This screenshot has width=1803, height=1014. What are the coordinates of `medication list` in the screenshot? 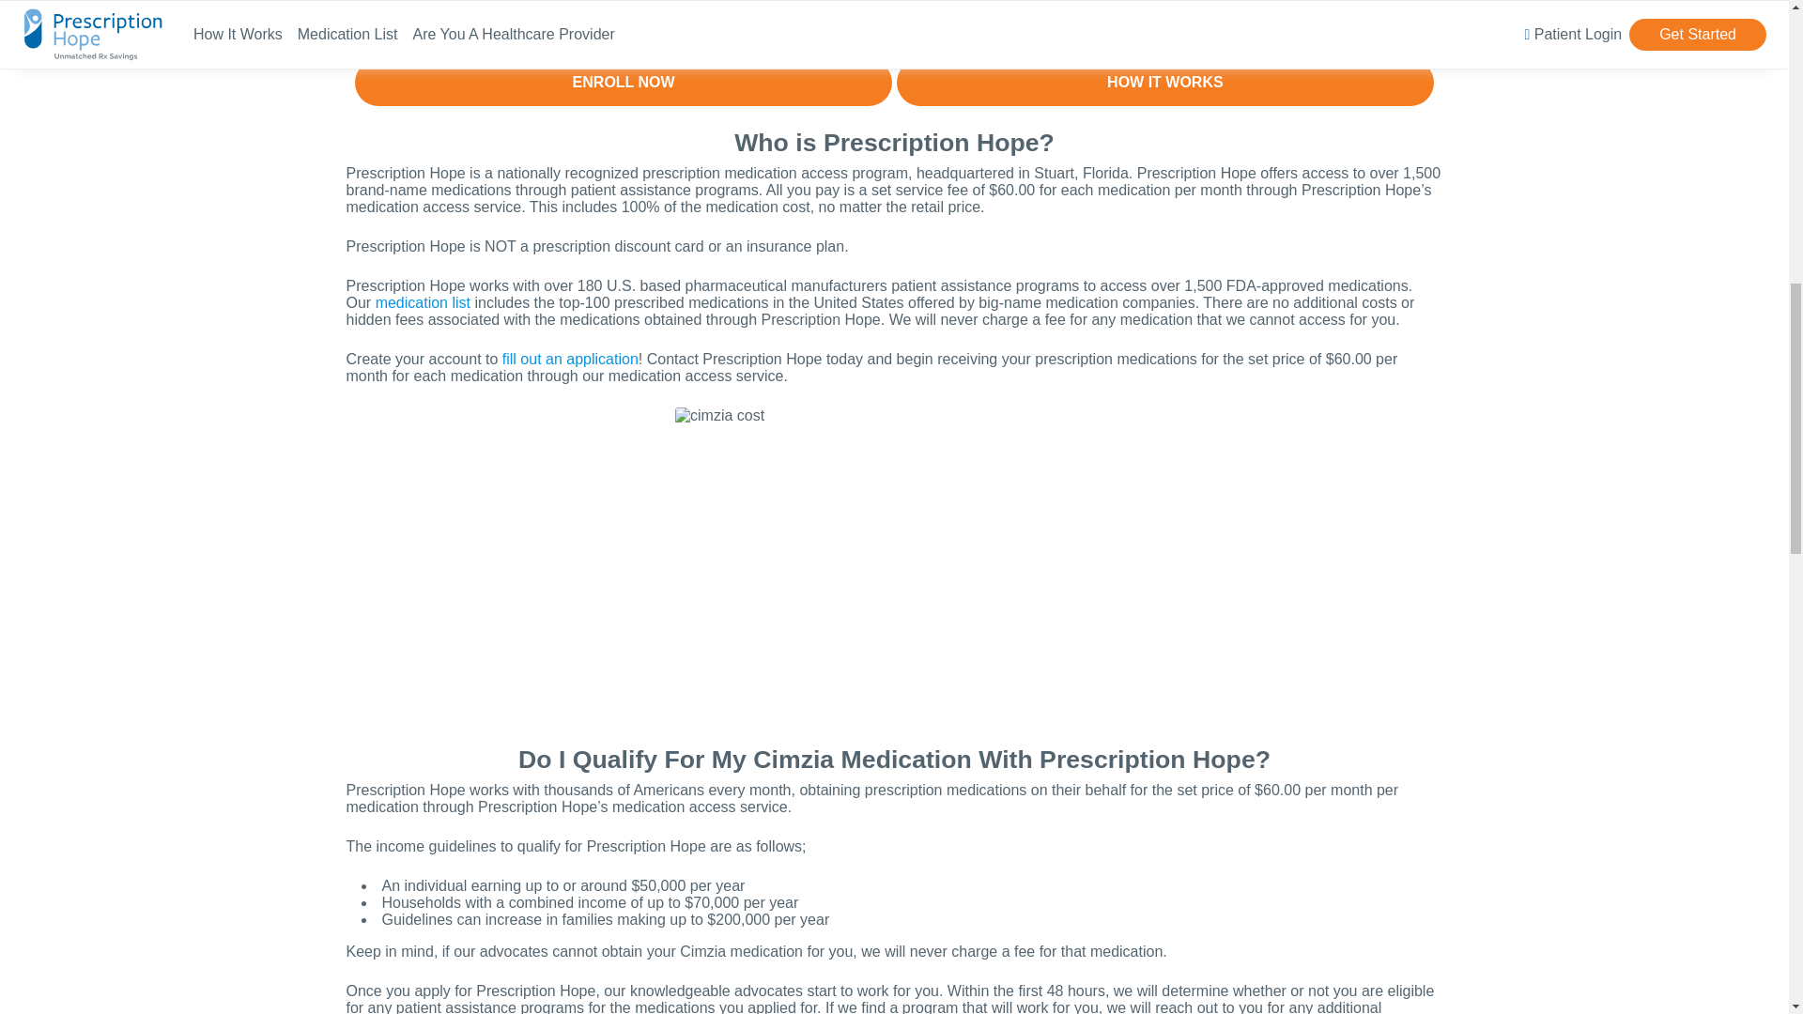 It's located at (423, 302).